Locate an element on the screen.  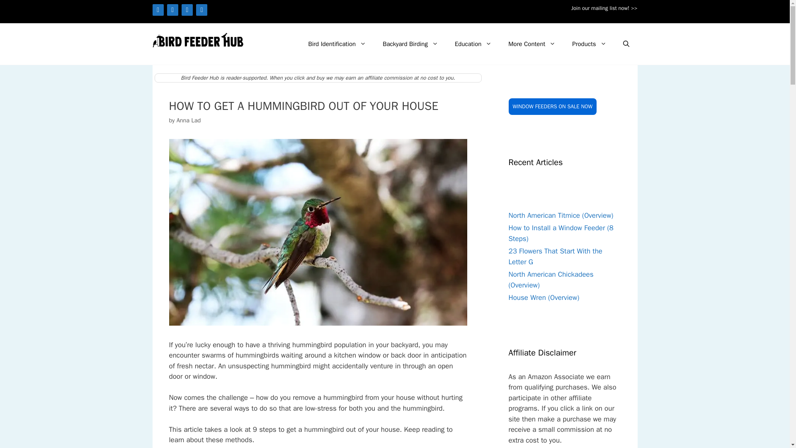
Education is located at coordinates (473, 44).